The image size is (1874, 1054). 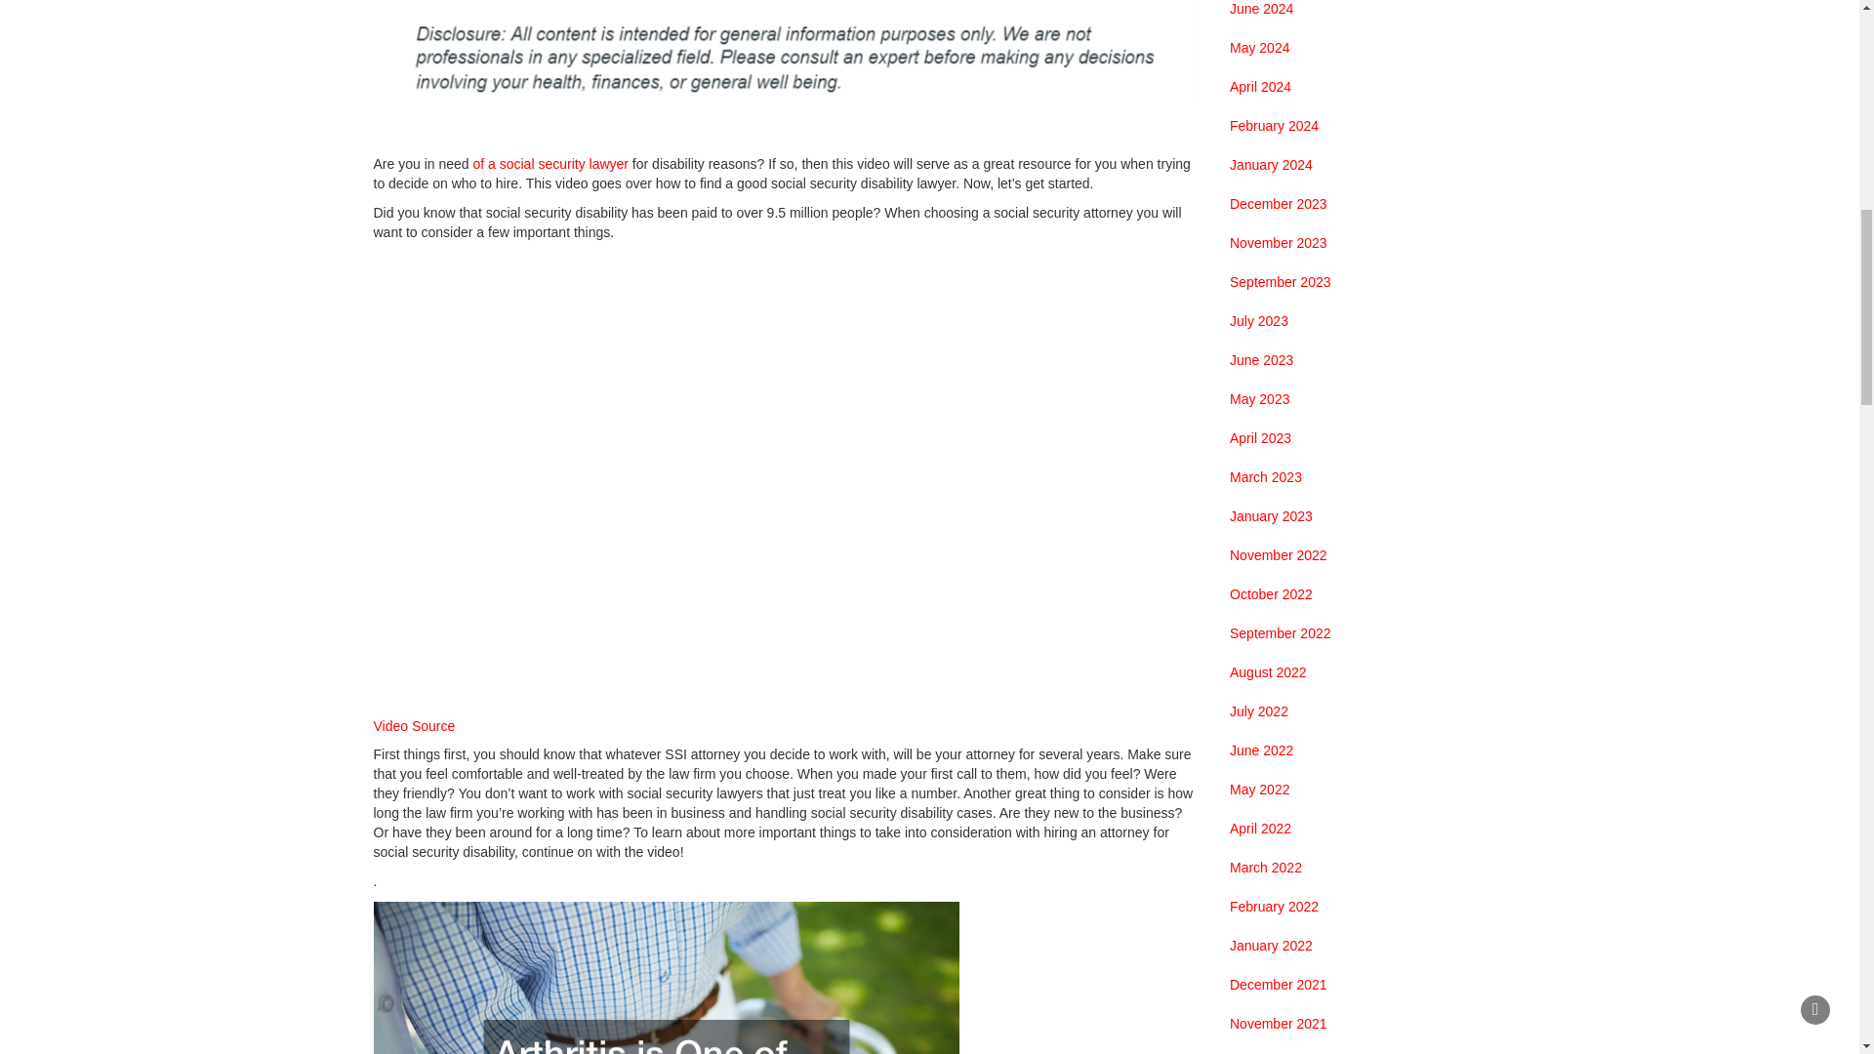 I want to click on December 2023, so click(x=1278, y=205).